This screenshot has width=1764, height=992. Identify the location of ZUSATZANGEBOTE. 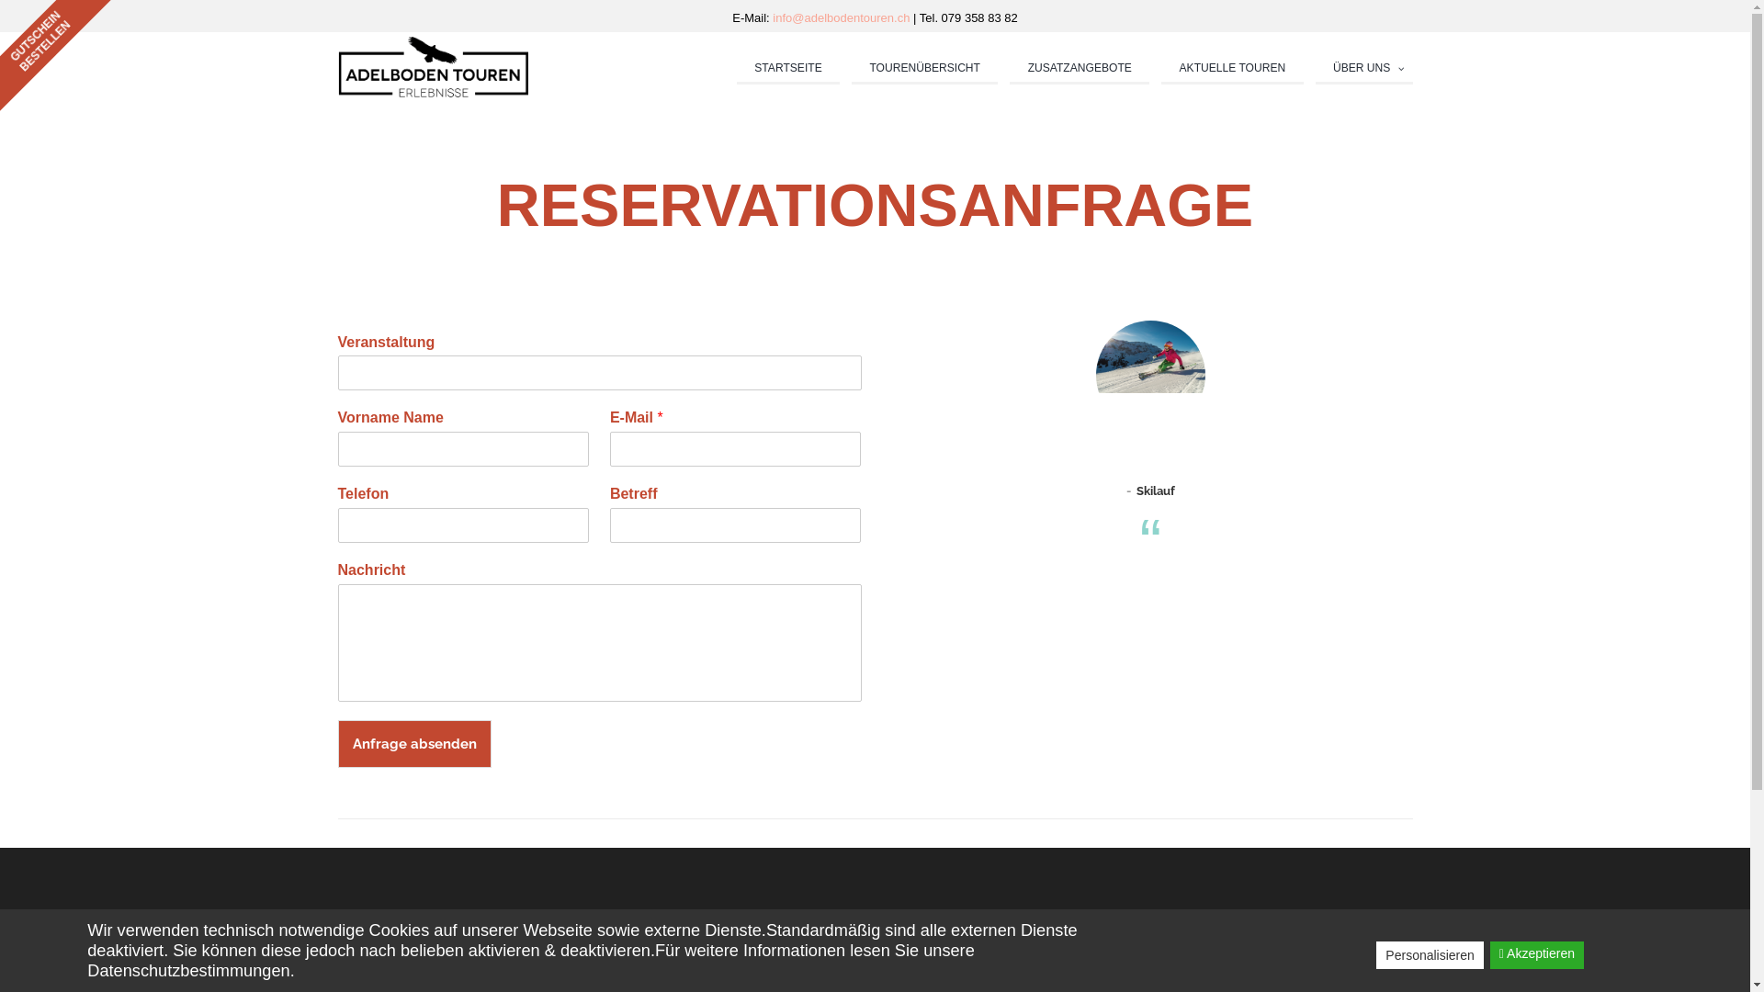
(1080, 70).